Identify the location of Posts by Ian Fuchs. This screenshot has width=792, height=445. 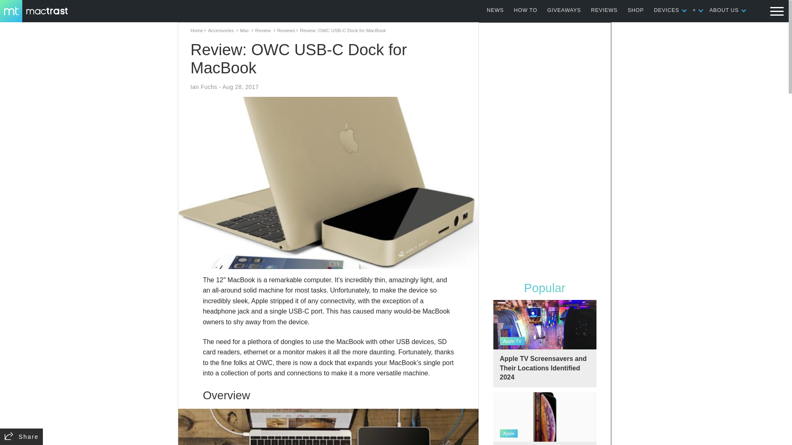
(204, 87).